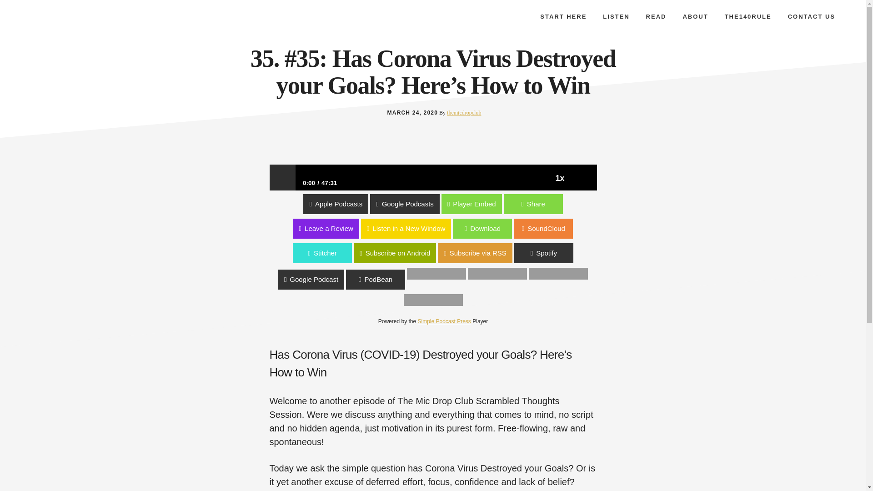 This screenshot has height=491, width=873. I want to click on PodBean, so click(467, 277).